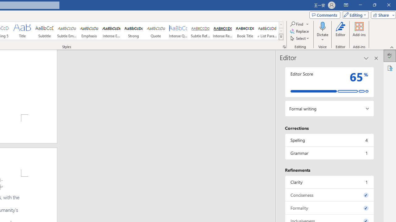 The width and height of the screenshot is (396, 222). What do you see at coordinates (281, 25) in the screenshot?
I see `Row up` at bounding box center [281, 25].